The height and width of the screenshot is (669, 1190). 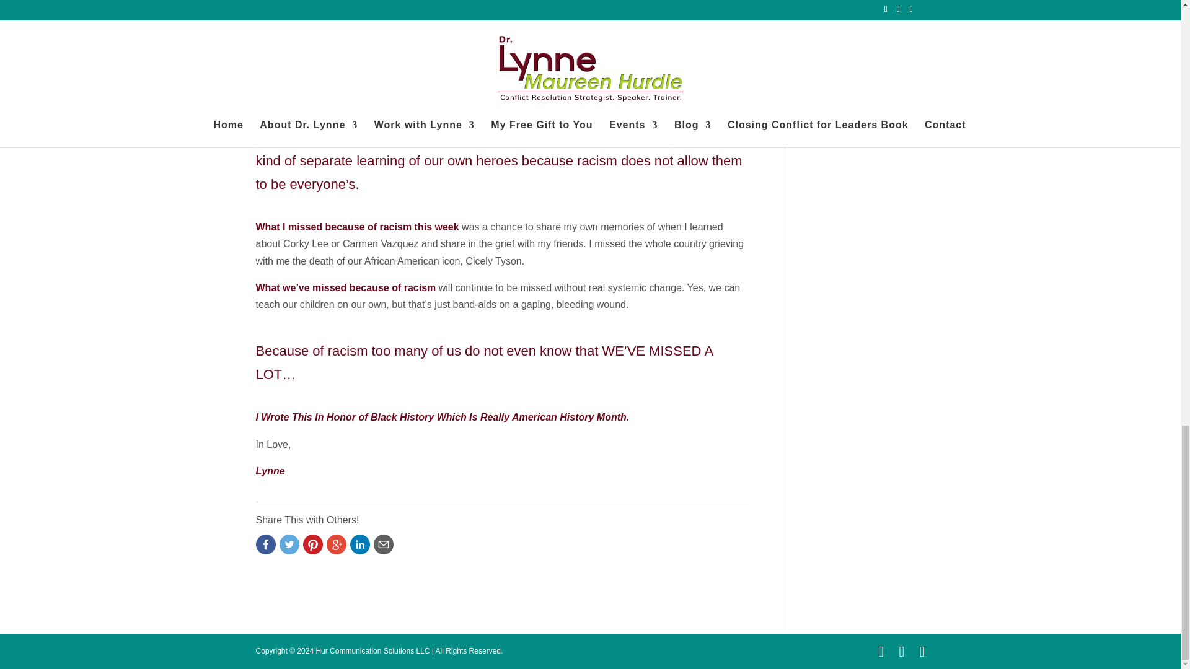 I want to click on Click to share on Google, so click(x=336, y=544).